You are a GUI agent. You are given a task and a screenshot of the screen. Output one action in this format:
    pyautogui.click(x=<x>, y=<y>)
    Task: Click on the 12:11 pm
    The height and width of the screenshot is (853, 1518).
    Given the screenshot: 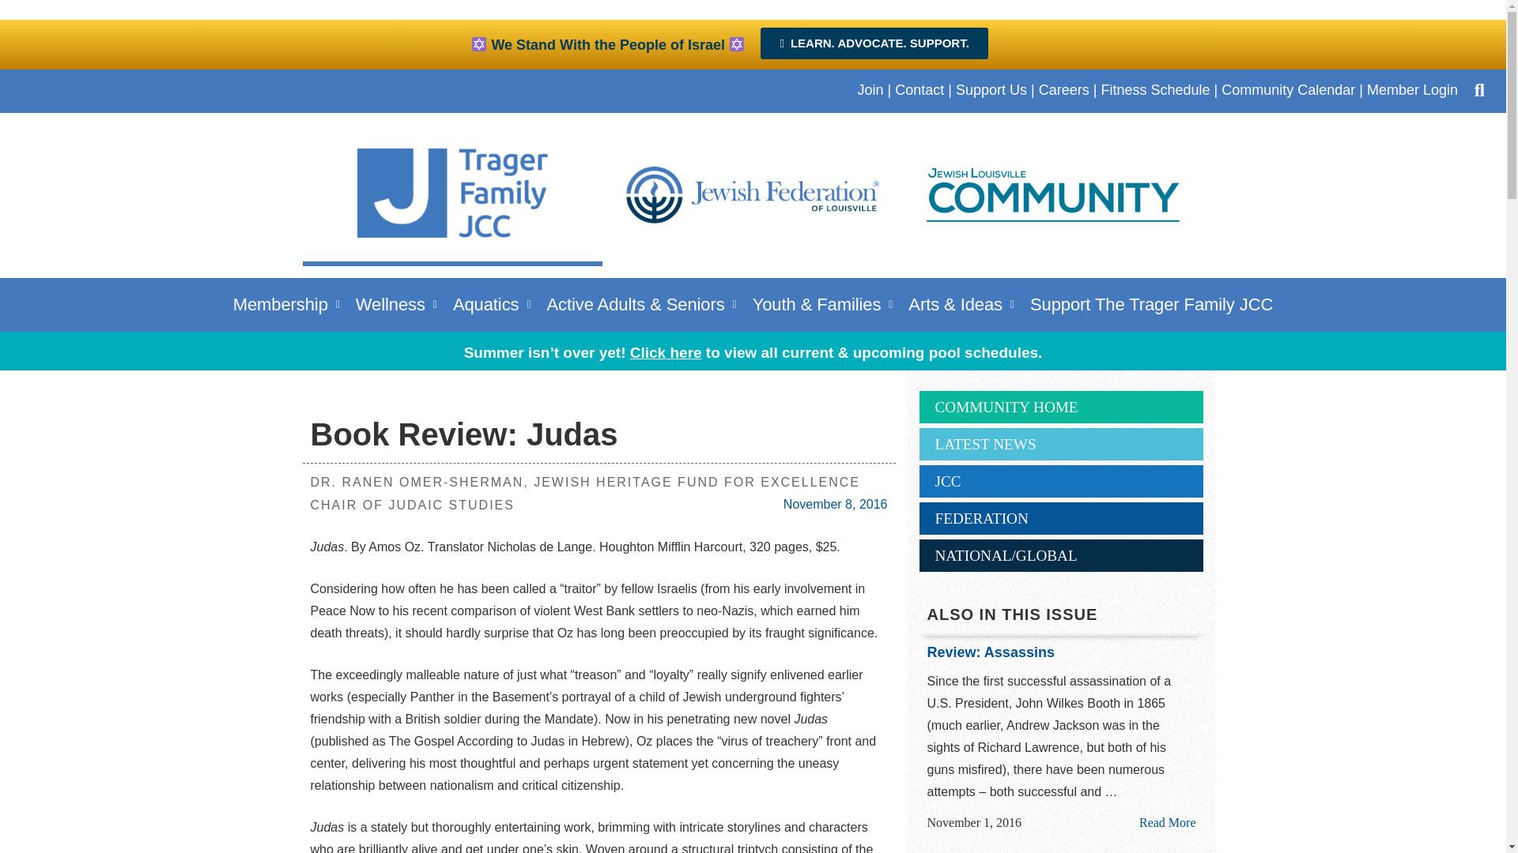 What is the action you would take?
    pyautogui.click(x=835, y=504)
    